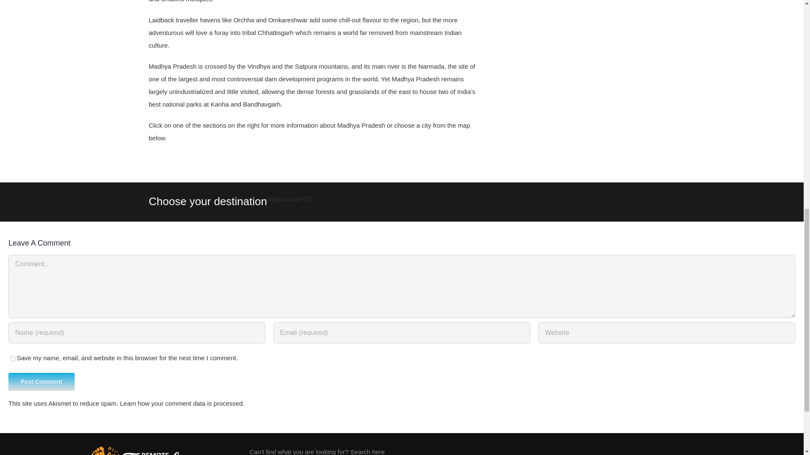  Describe the element at coordinates (13, 358) in the screenshot. I see `yes` at that location.